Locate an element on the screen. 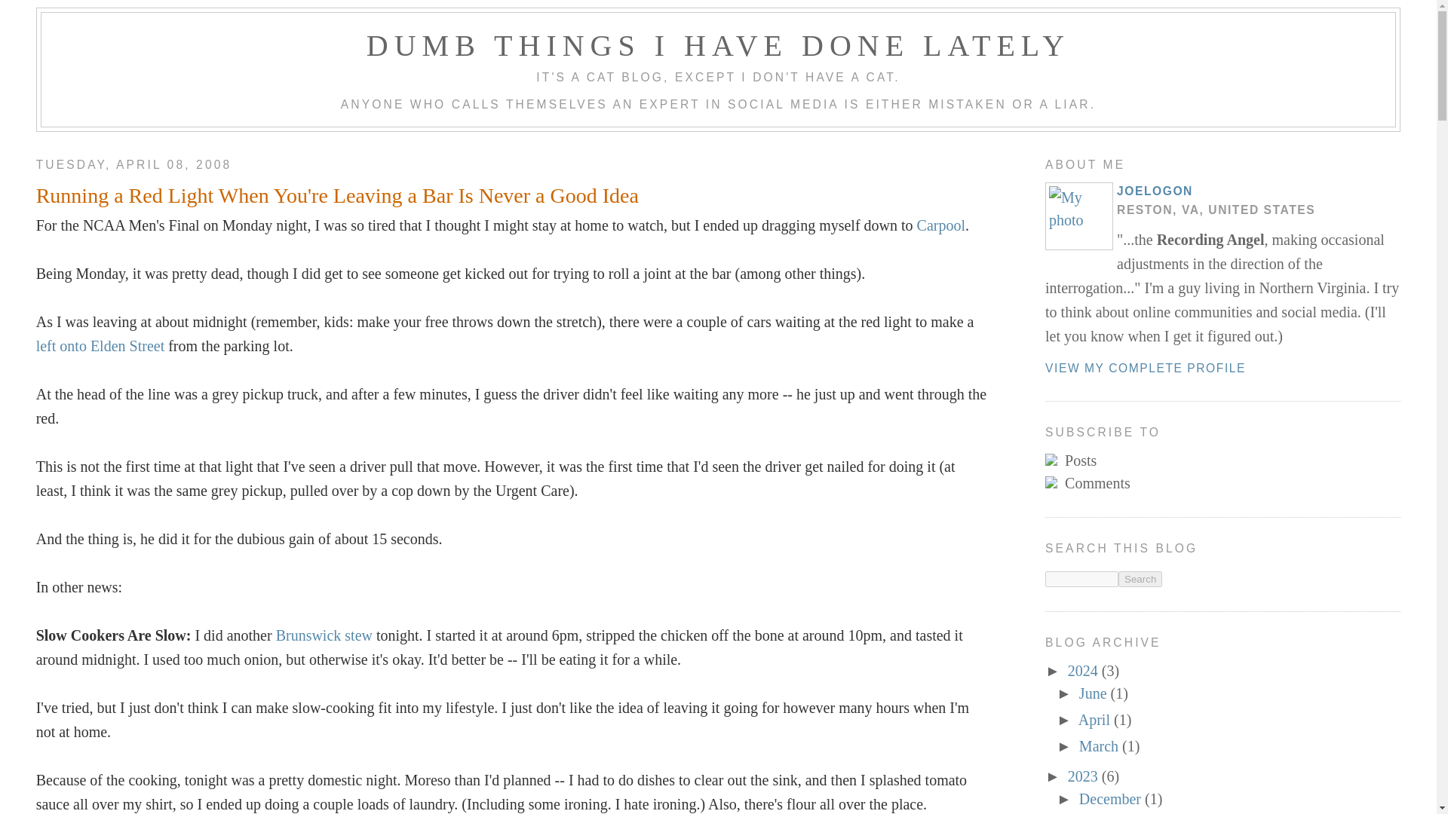 The height and width of the screenshot is (814, 1448). Brunswick stew is located at coordinates (324, 635).